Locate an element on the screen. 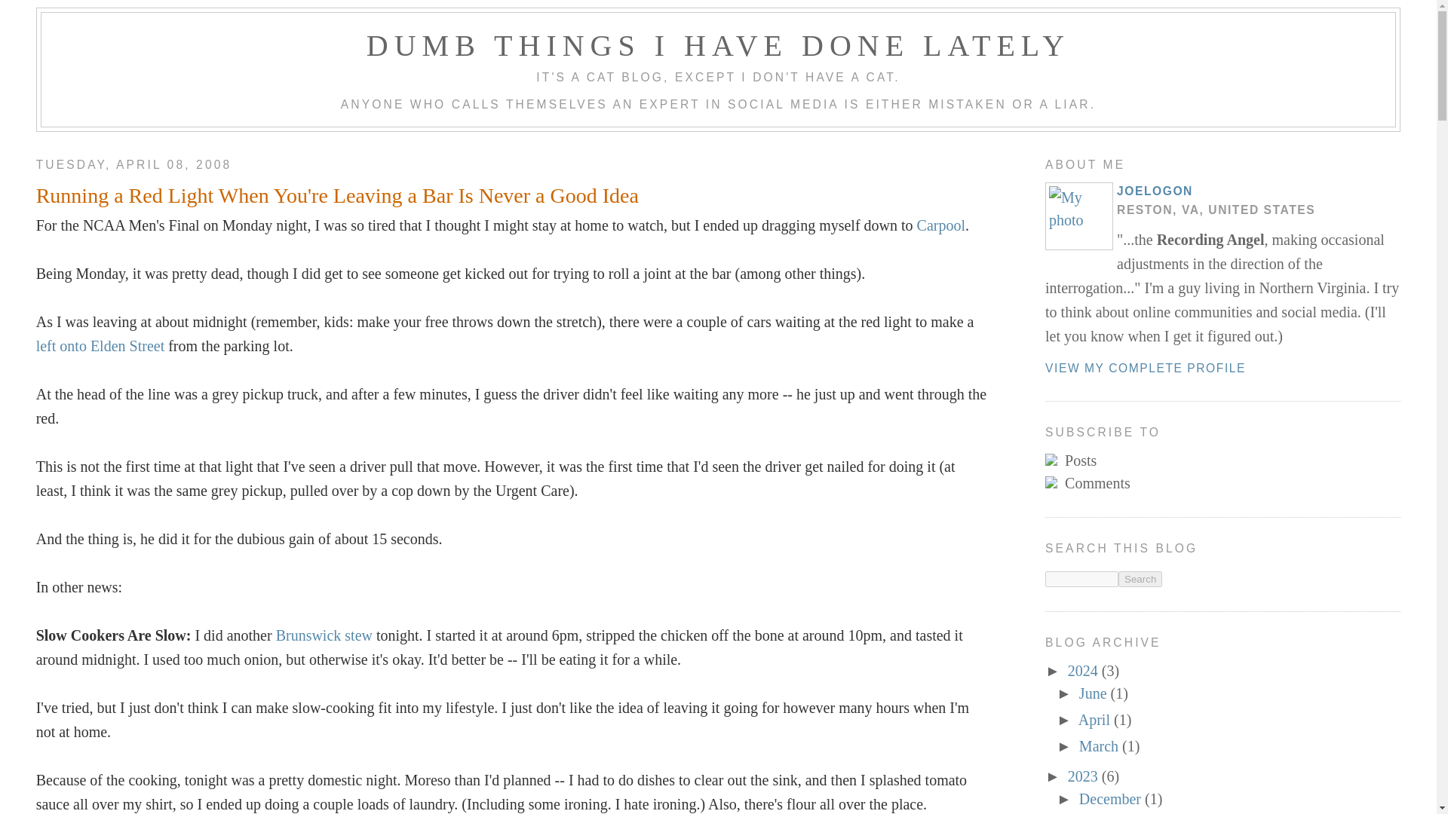 The height and width of the screenshot is (814, 1448). Brunswick stew is located at coordinates (324, 635).